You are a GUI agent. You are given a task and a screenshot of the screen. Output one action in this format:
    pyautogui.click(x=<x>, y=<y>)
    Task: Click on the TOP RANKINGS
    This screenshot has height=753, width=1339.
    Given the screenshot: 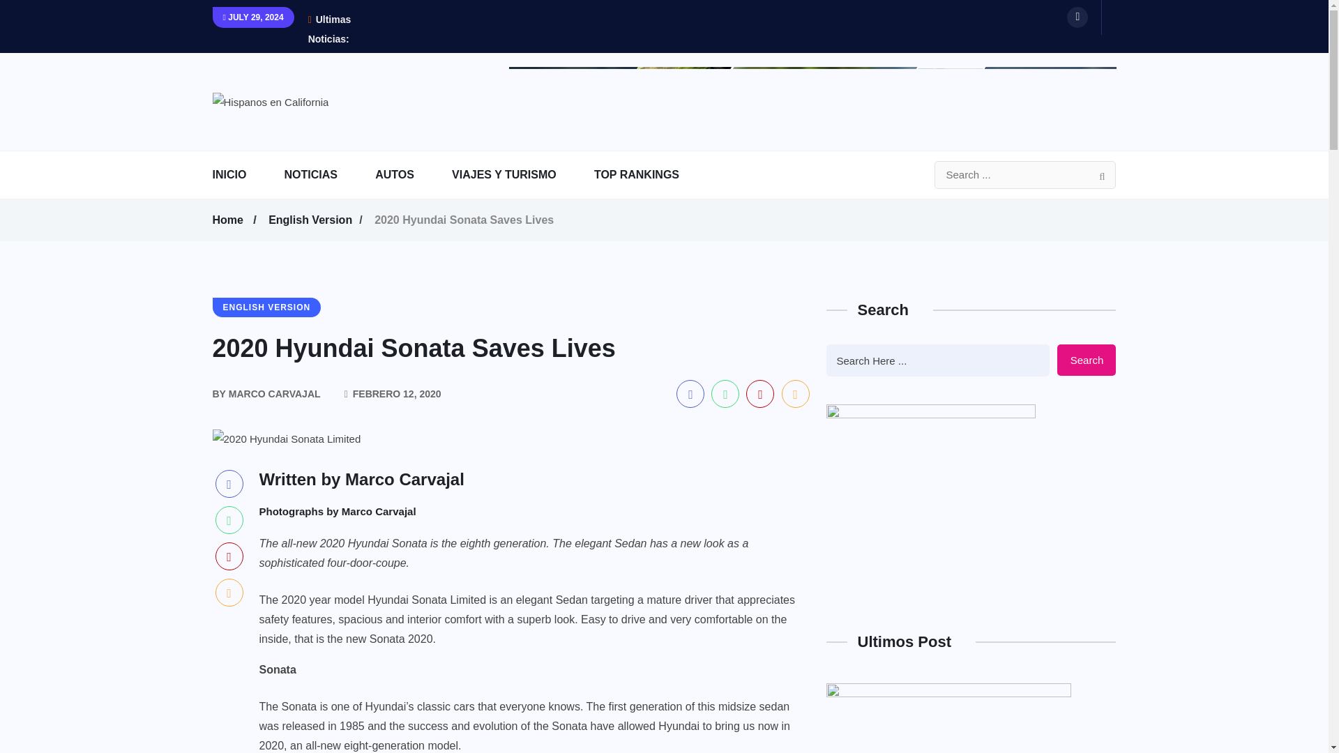 What is the action you would take?
    pyautogui.click(x=654, y=175)
    